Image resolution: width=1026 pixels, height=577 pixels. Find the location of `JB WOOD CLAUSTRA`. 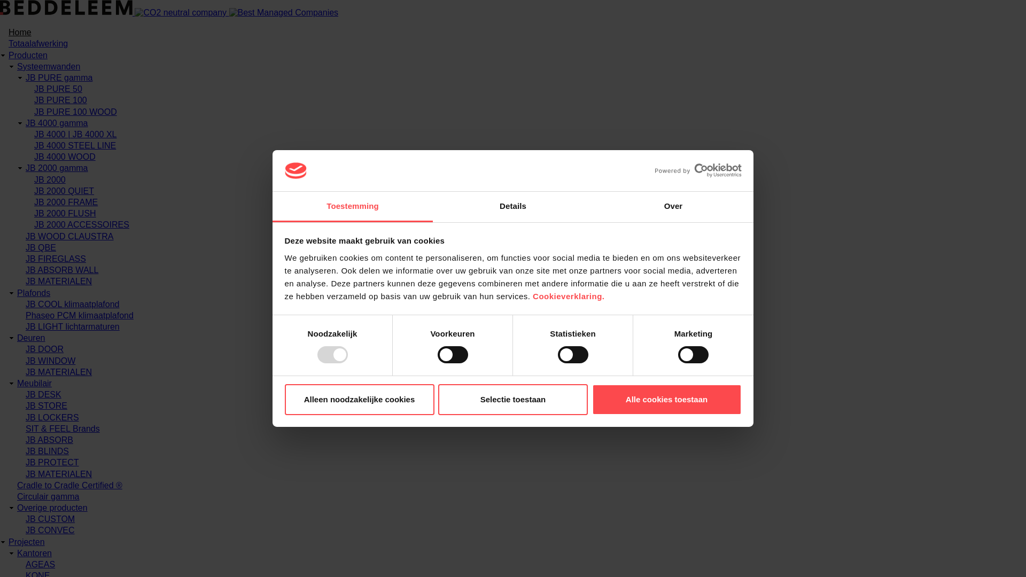

JB WOOD CLAUSTRA is located at coordinates (69, 236).